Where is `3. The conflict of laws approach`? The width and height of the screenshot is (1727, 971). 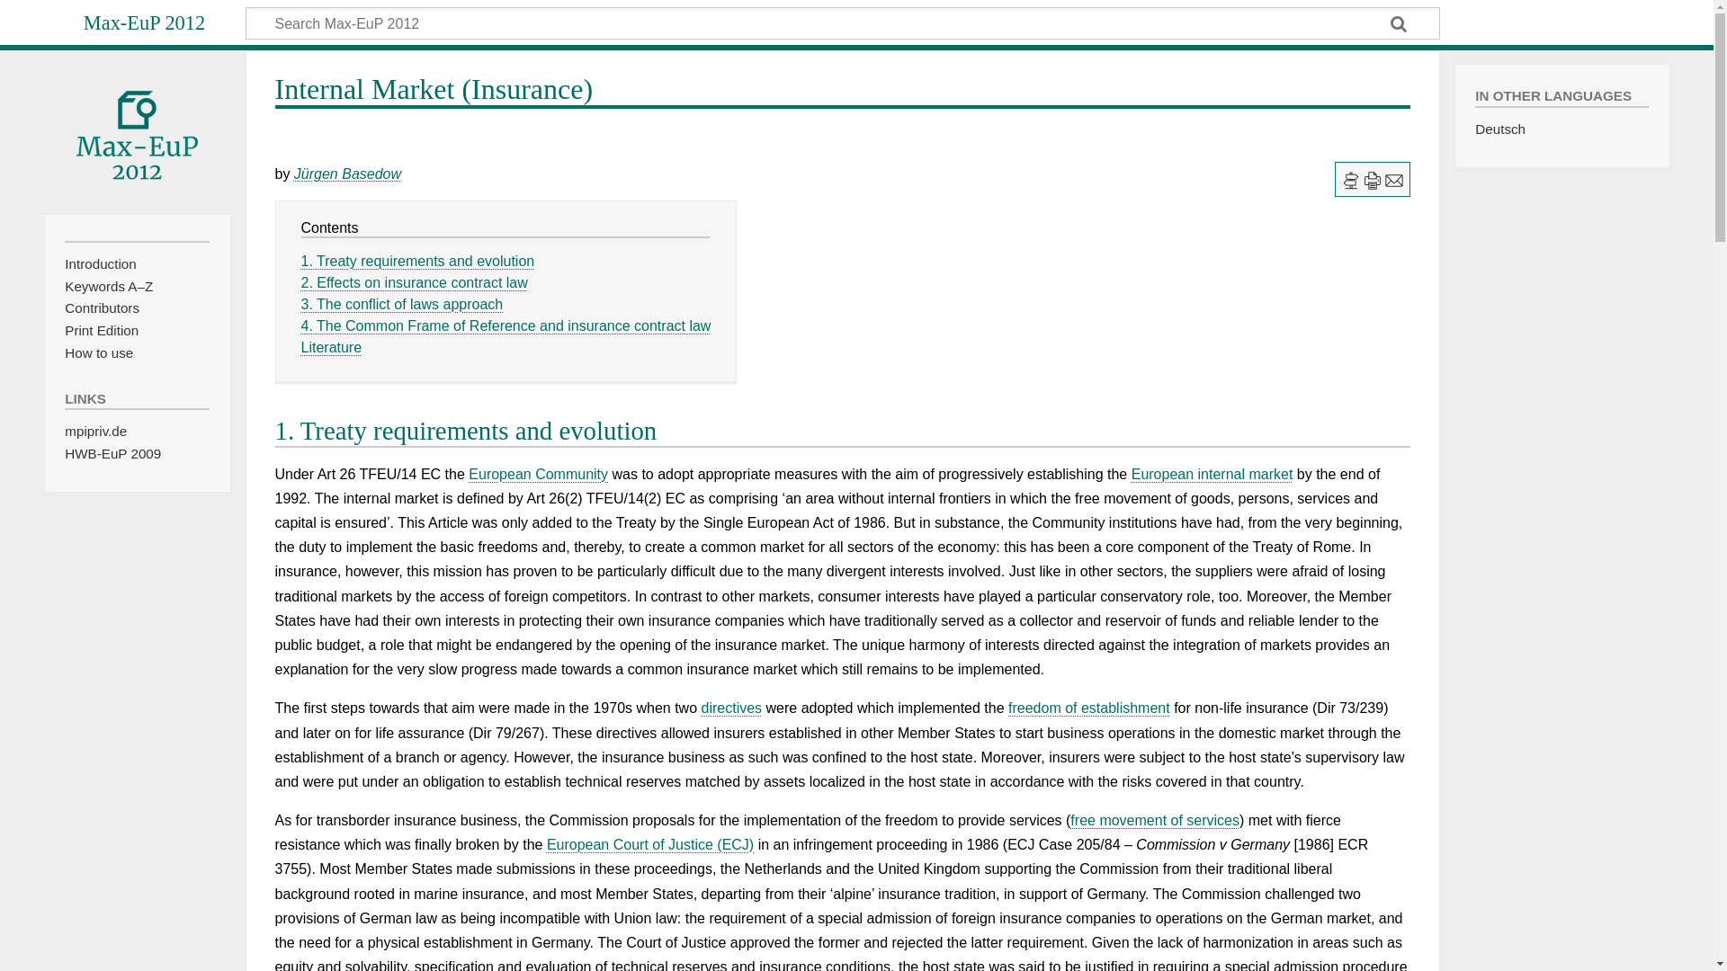
3. The conflict of laws approach is located at coordinates (401, 304).